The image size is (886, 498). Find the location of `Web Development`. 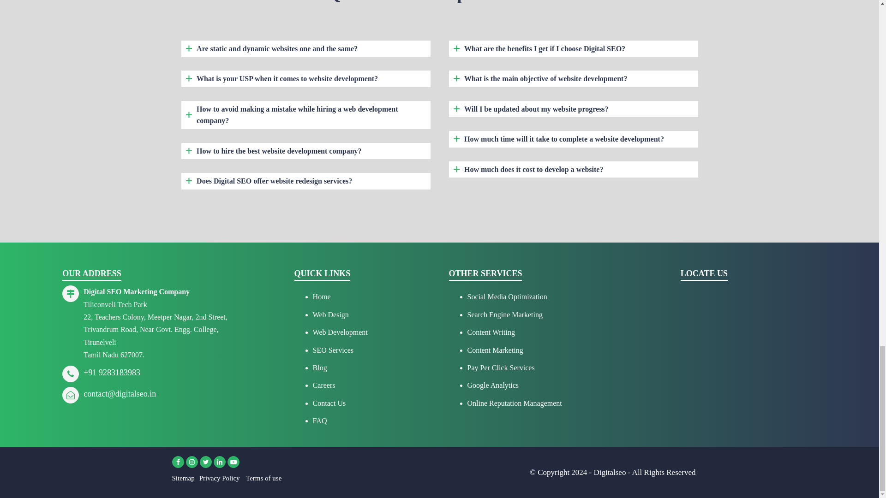

Web Development is located at coordinates (340, 332).